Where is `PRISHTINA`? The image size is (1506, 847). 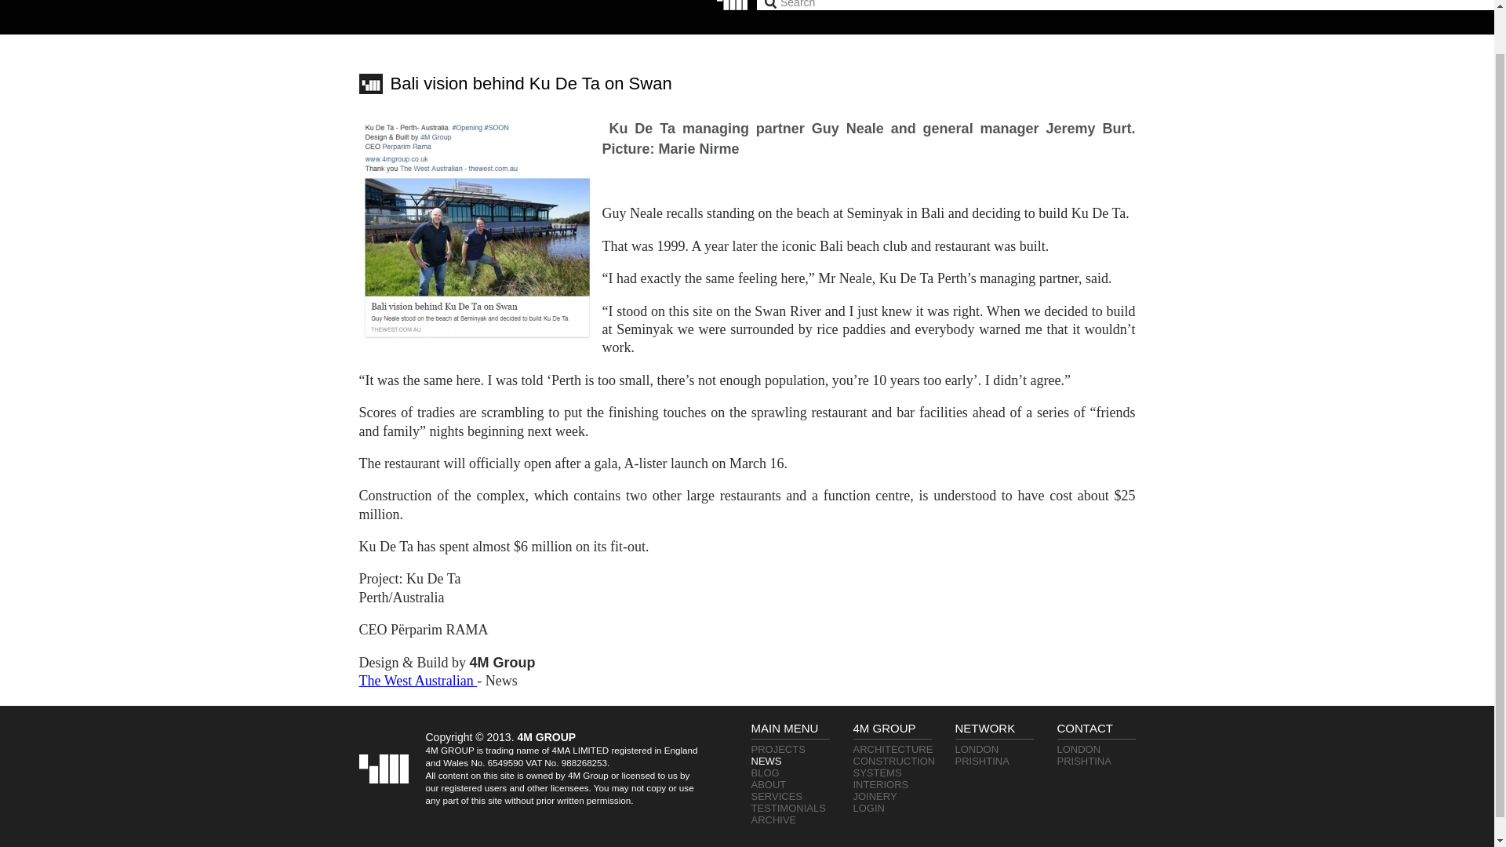
PRISHTINA is located at coordinates (982, 761).